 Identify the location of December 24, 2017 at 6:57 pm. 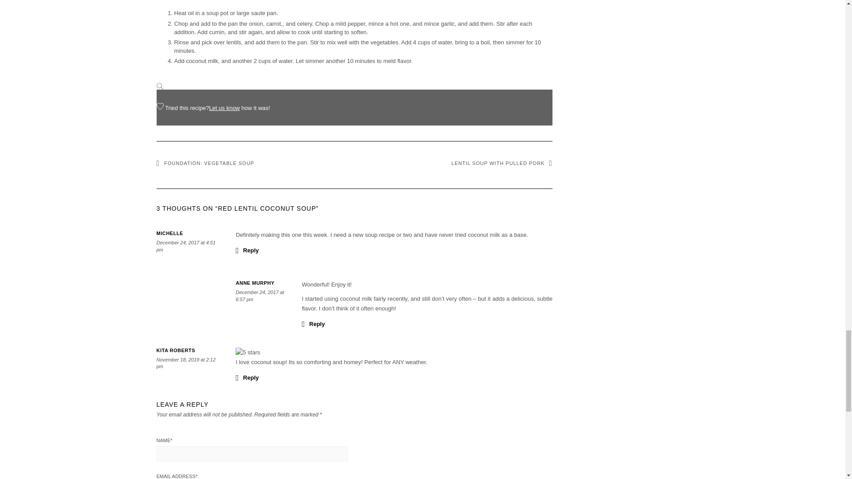
(260, 296).